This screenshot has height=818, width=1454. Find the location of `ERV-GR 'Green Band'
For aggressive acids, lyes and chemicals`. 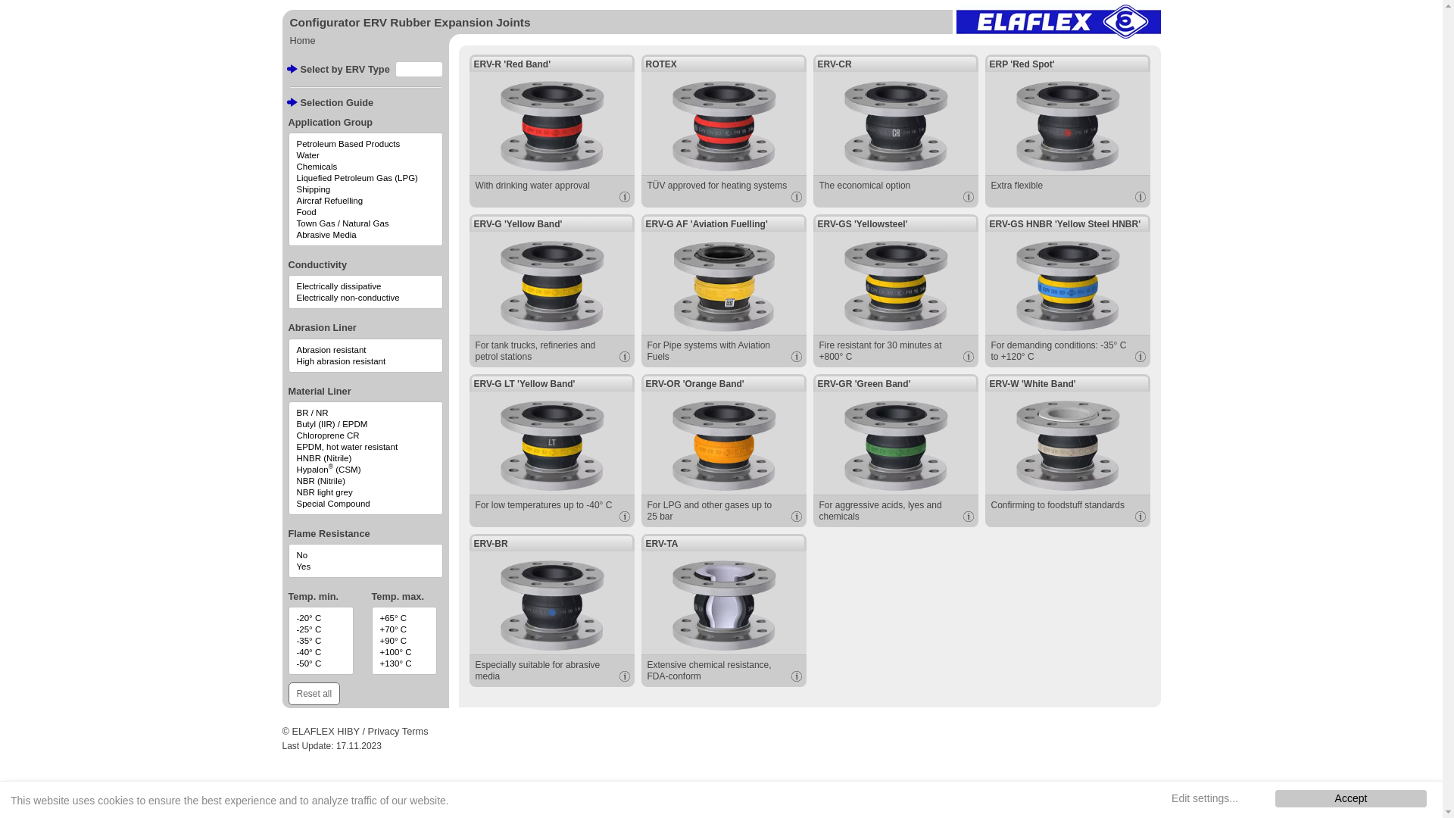

ERV-GR 'Green Band'
For aggressive acids, lyes and chemicals is located at coordinates (896, 451).